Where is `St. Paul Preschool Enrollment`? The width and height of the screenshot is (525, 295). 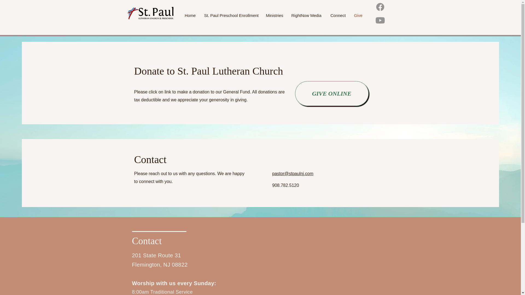 St. Paul Preschool Enrollment is located at coordinates (231, 15).